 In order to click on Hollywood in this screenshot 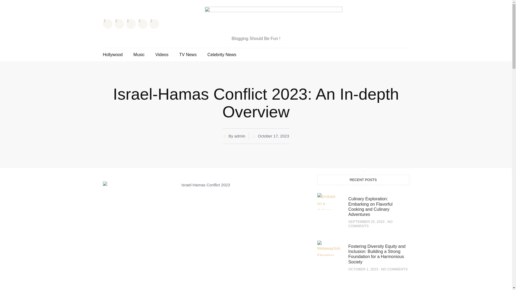, I will do `click(113, 55)`.